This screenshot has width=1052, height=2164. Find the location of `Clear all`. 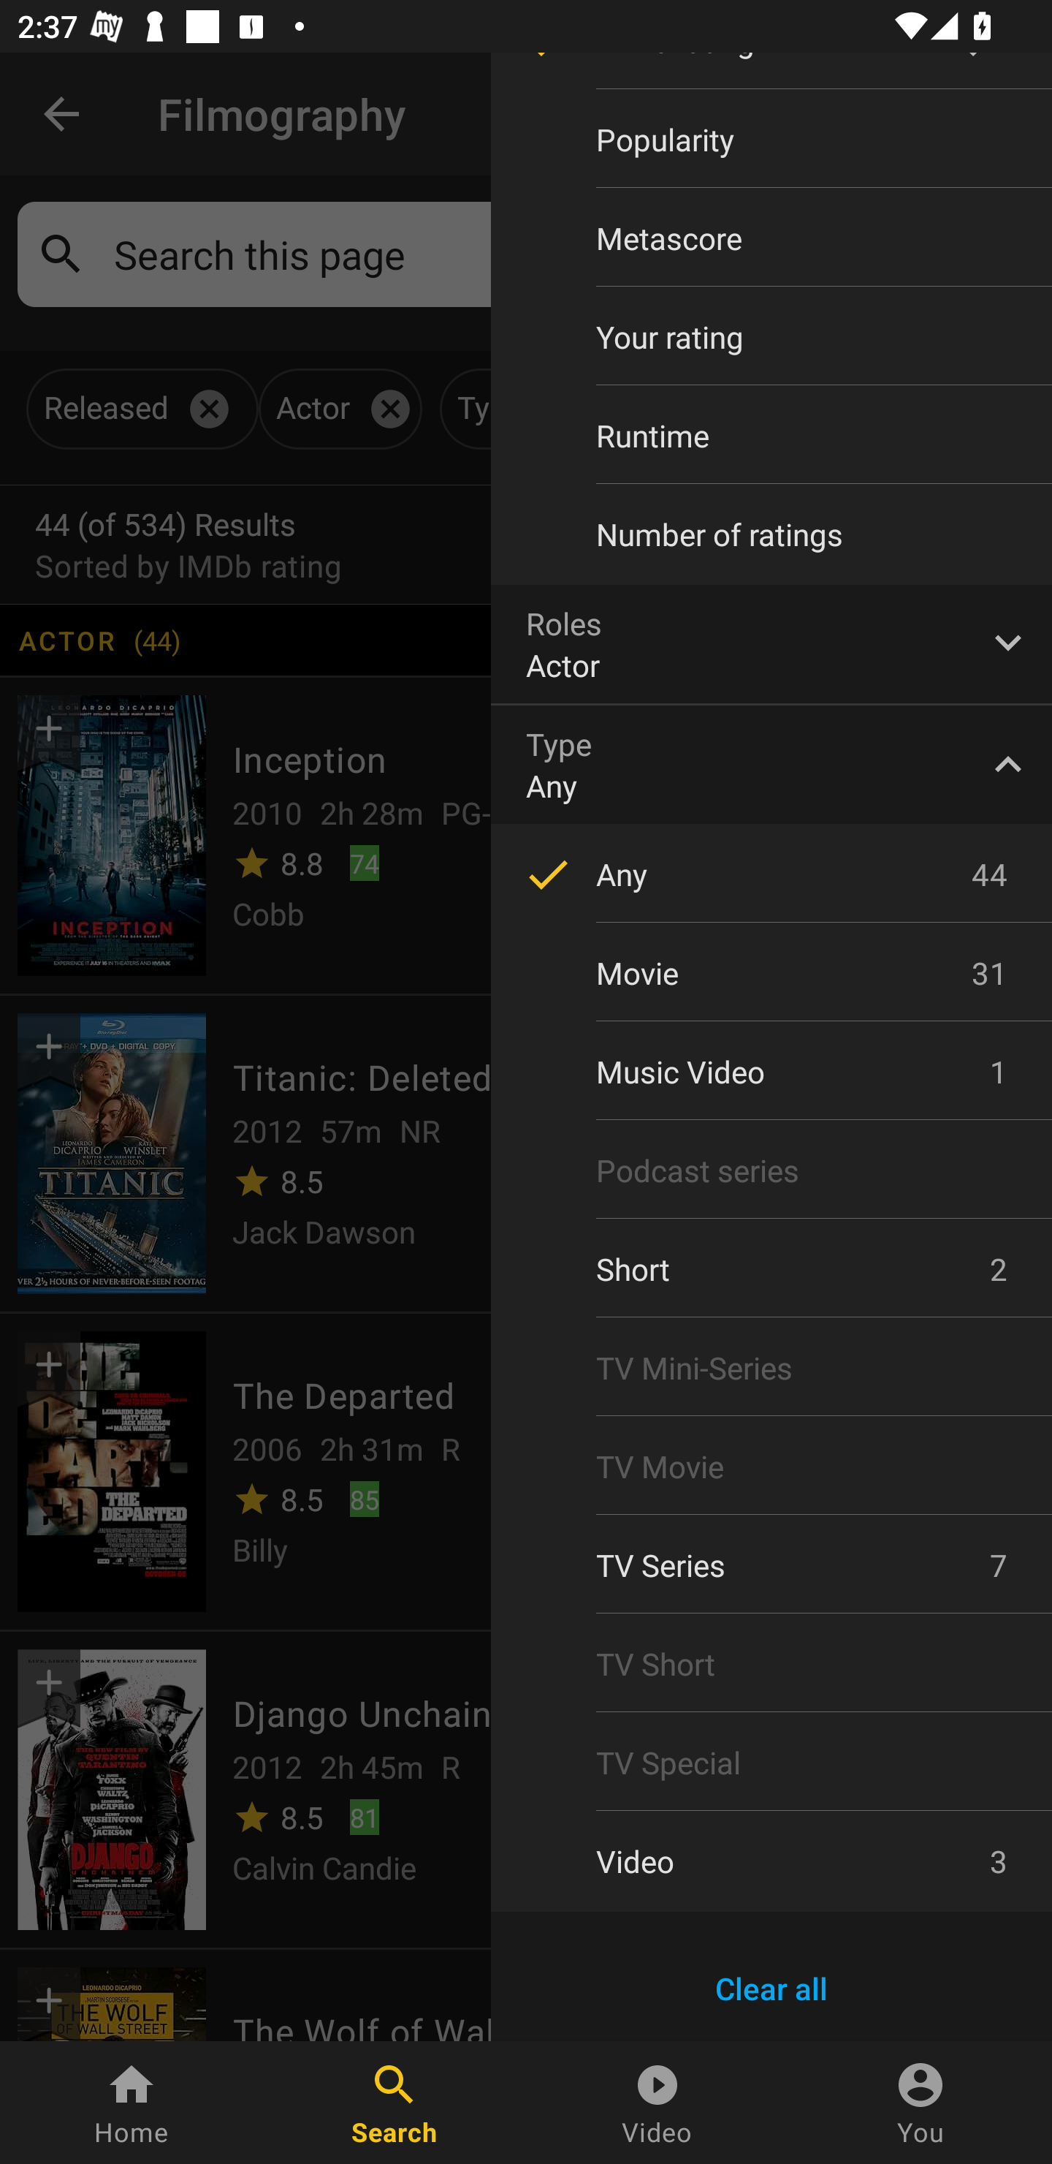

Clear all is located at coordinates (771, 1989).